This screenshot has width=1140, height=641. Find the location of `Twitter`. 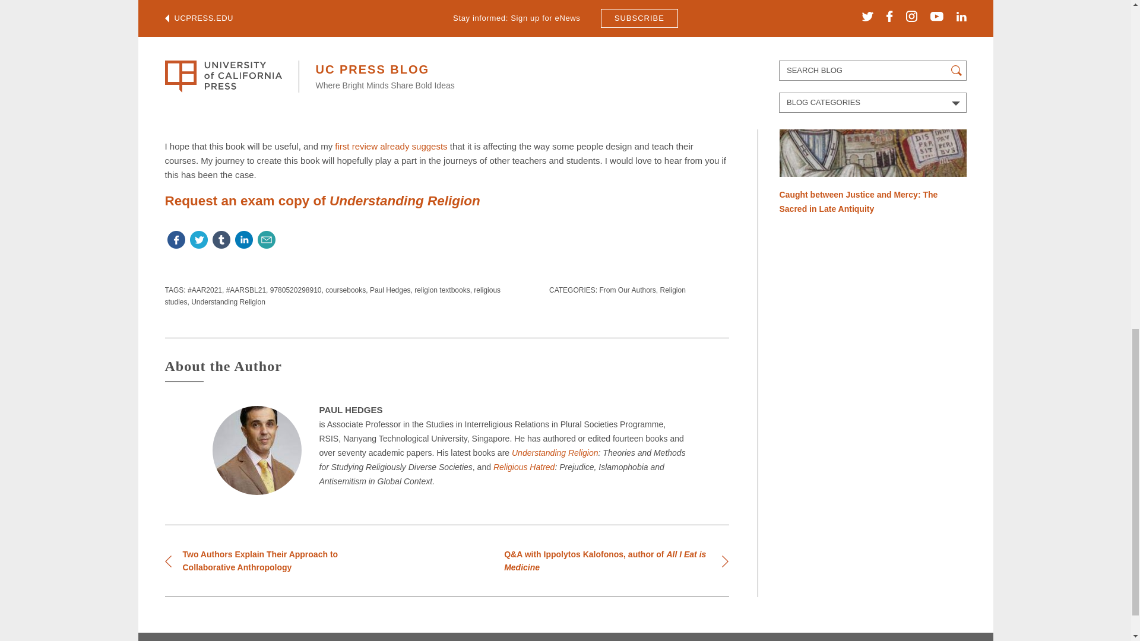

Twitter is located at coordinates (198, 242).